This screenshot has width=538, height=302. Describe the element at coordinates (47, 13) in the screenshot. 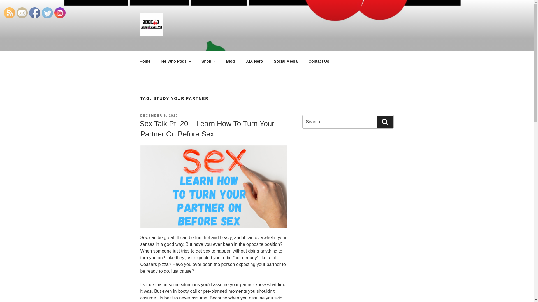

I see `Twitter` at that location.